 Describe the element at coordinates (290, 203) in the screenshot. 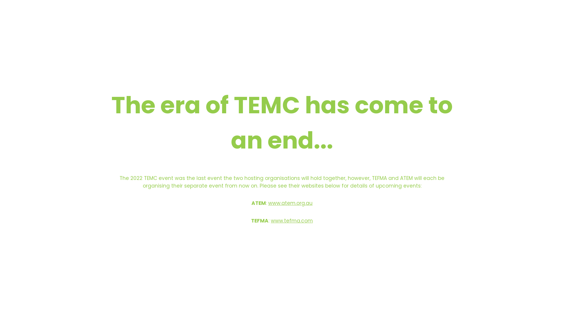

I see `www.atem.org.au` at that location.